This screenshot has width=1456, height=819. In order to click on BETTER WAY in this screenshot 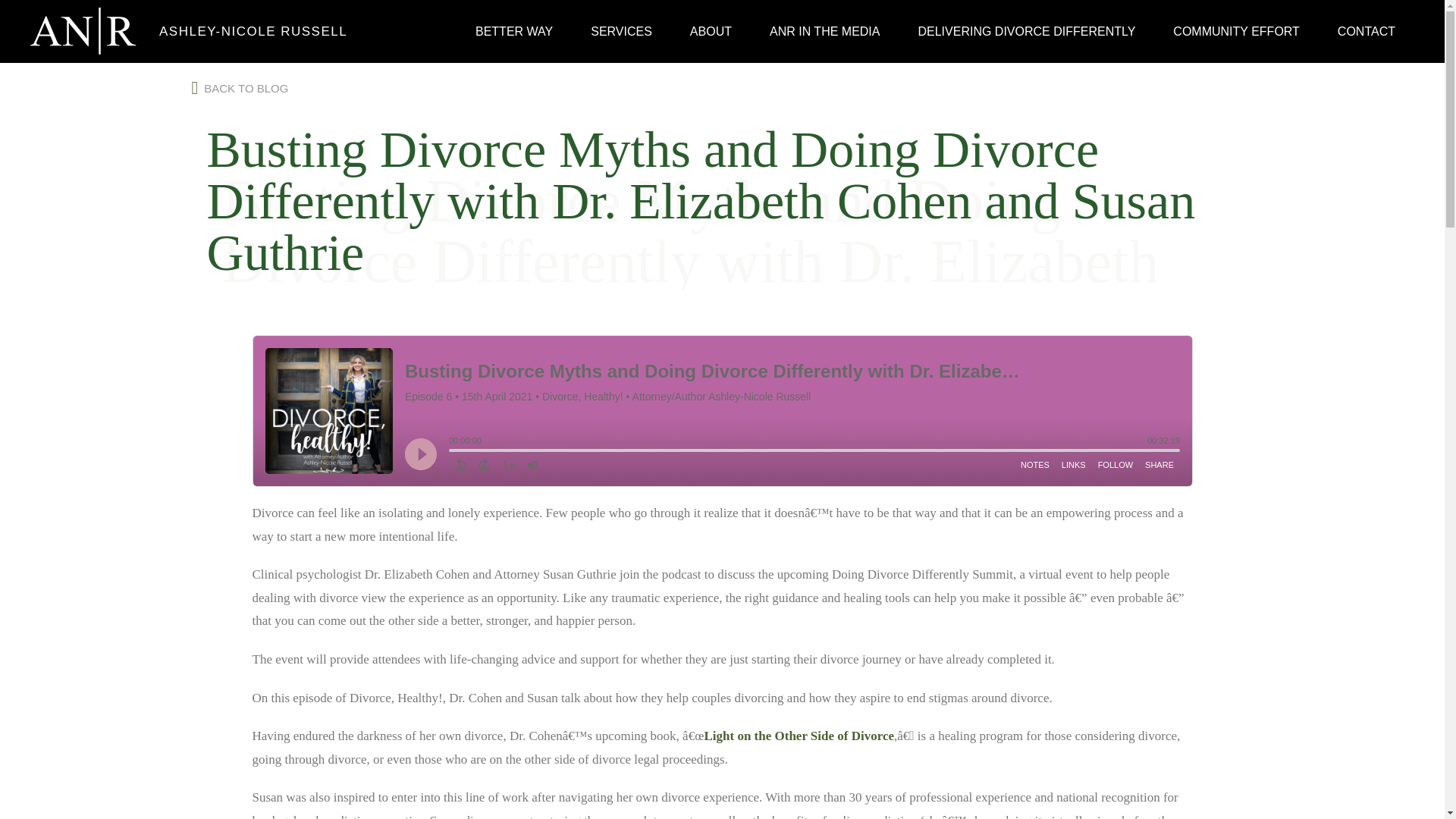, I will do `click(514, 30)`.